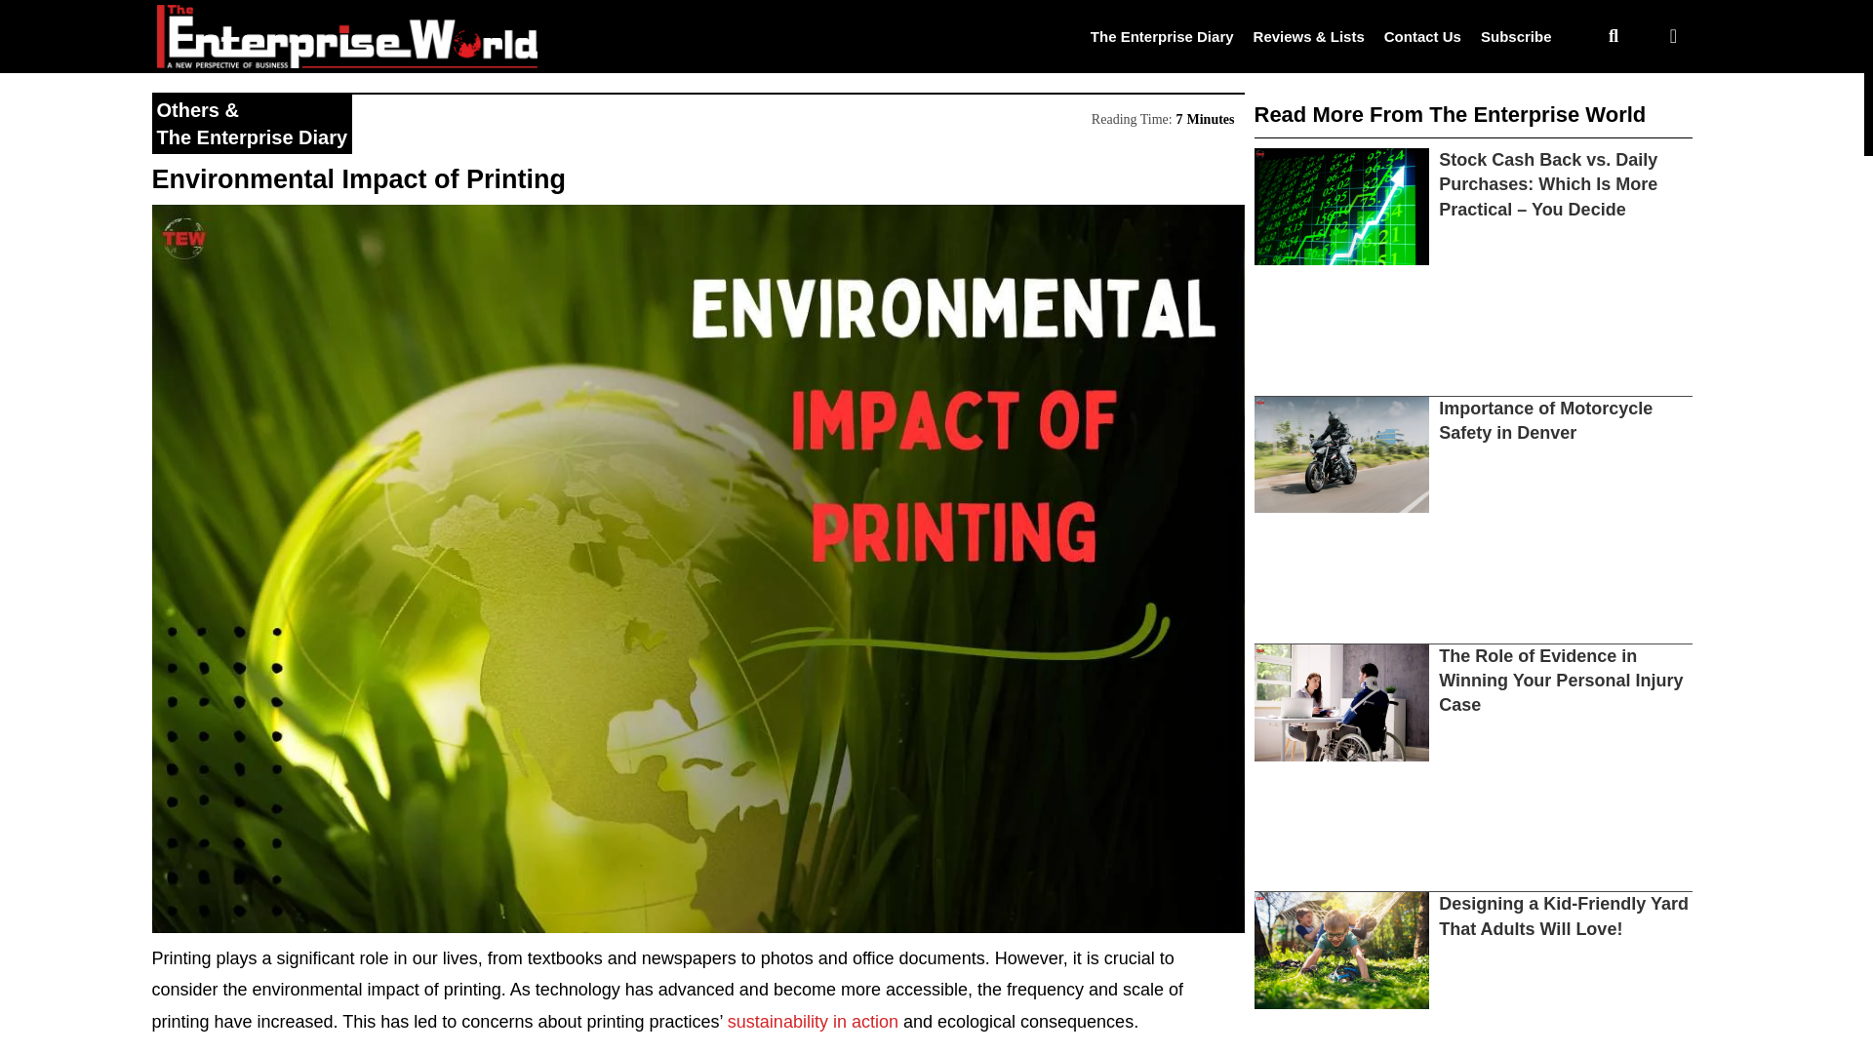 This screenshot has width=1873, height=1053. I want to click on The Enterprise Diary, so click(1162, 35).